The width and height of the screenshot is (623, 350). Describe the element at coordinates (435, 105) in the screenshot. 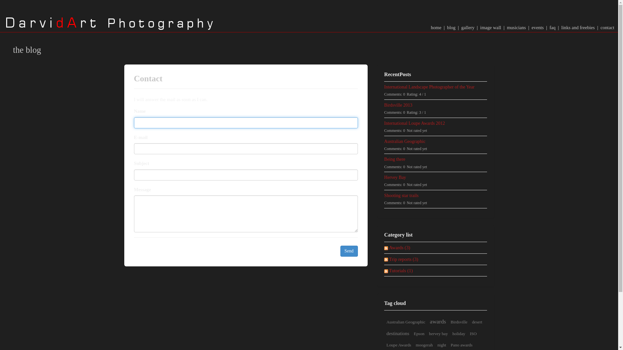

I see `Birdsville 2013` at that location.